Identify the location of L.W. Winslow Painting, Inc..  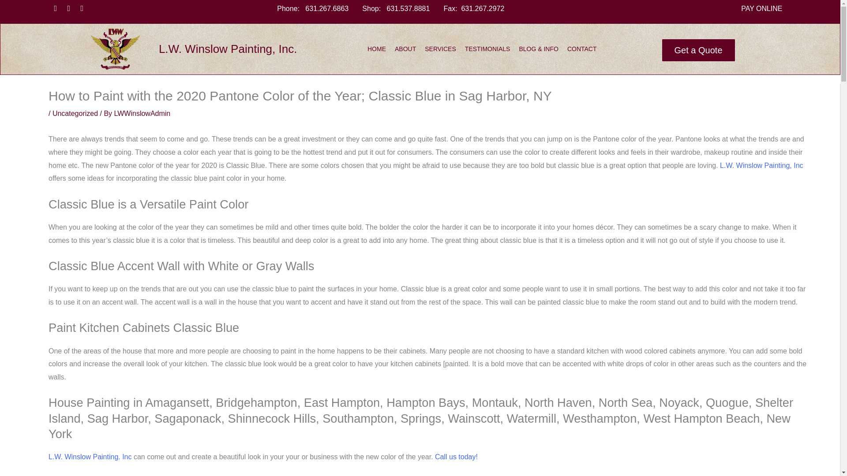
(228, 49).